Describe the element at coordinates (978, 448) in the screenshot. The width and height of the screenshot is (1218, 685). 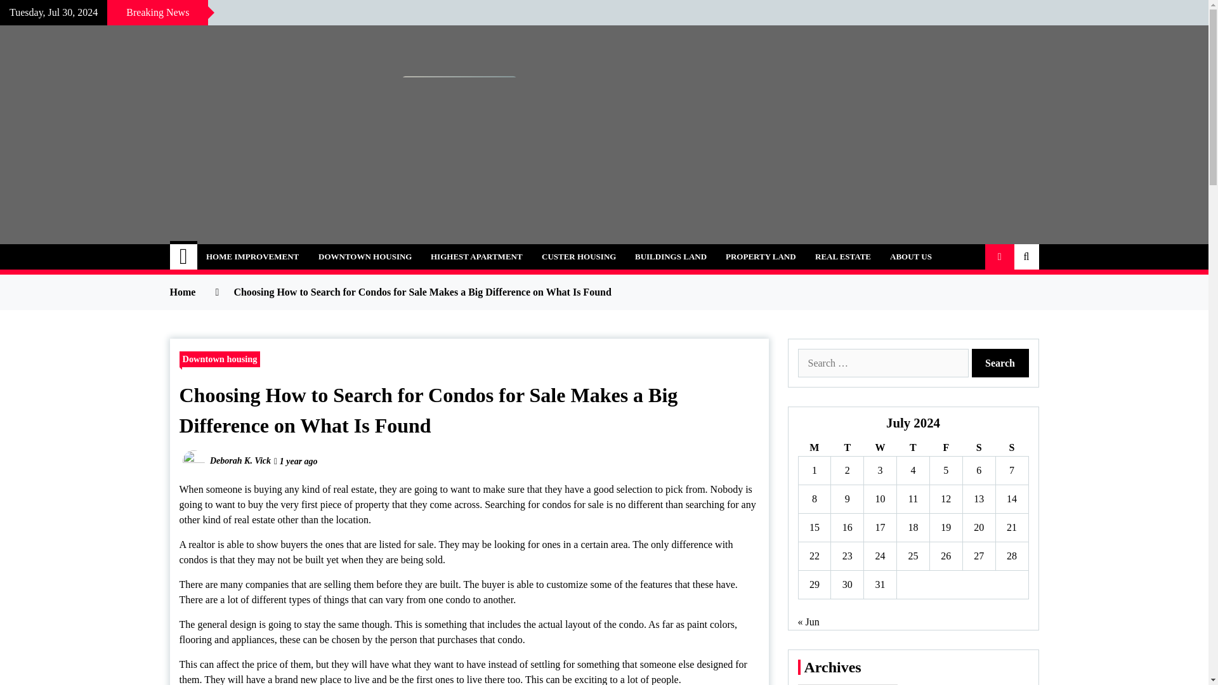
I see `Saturday` at that location.